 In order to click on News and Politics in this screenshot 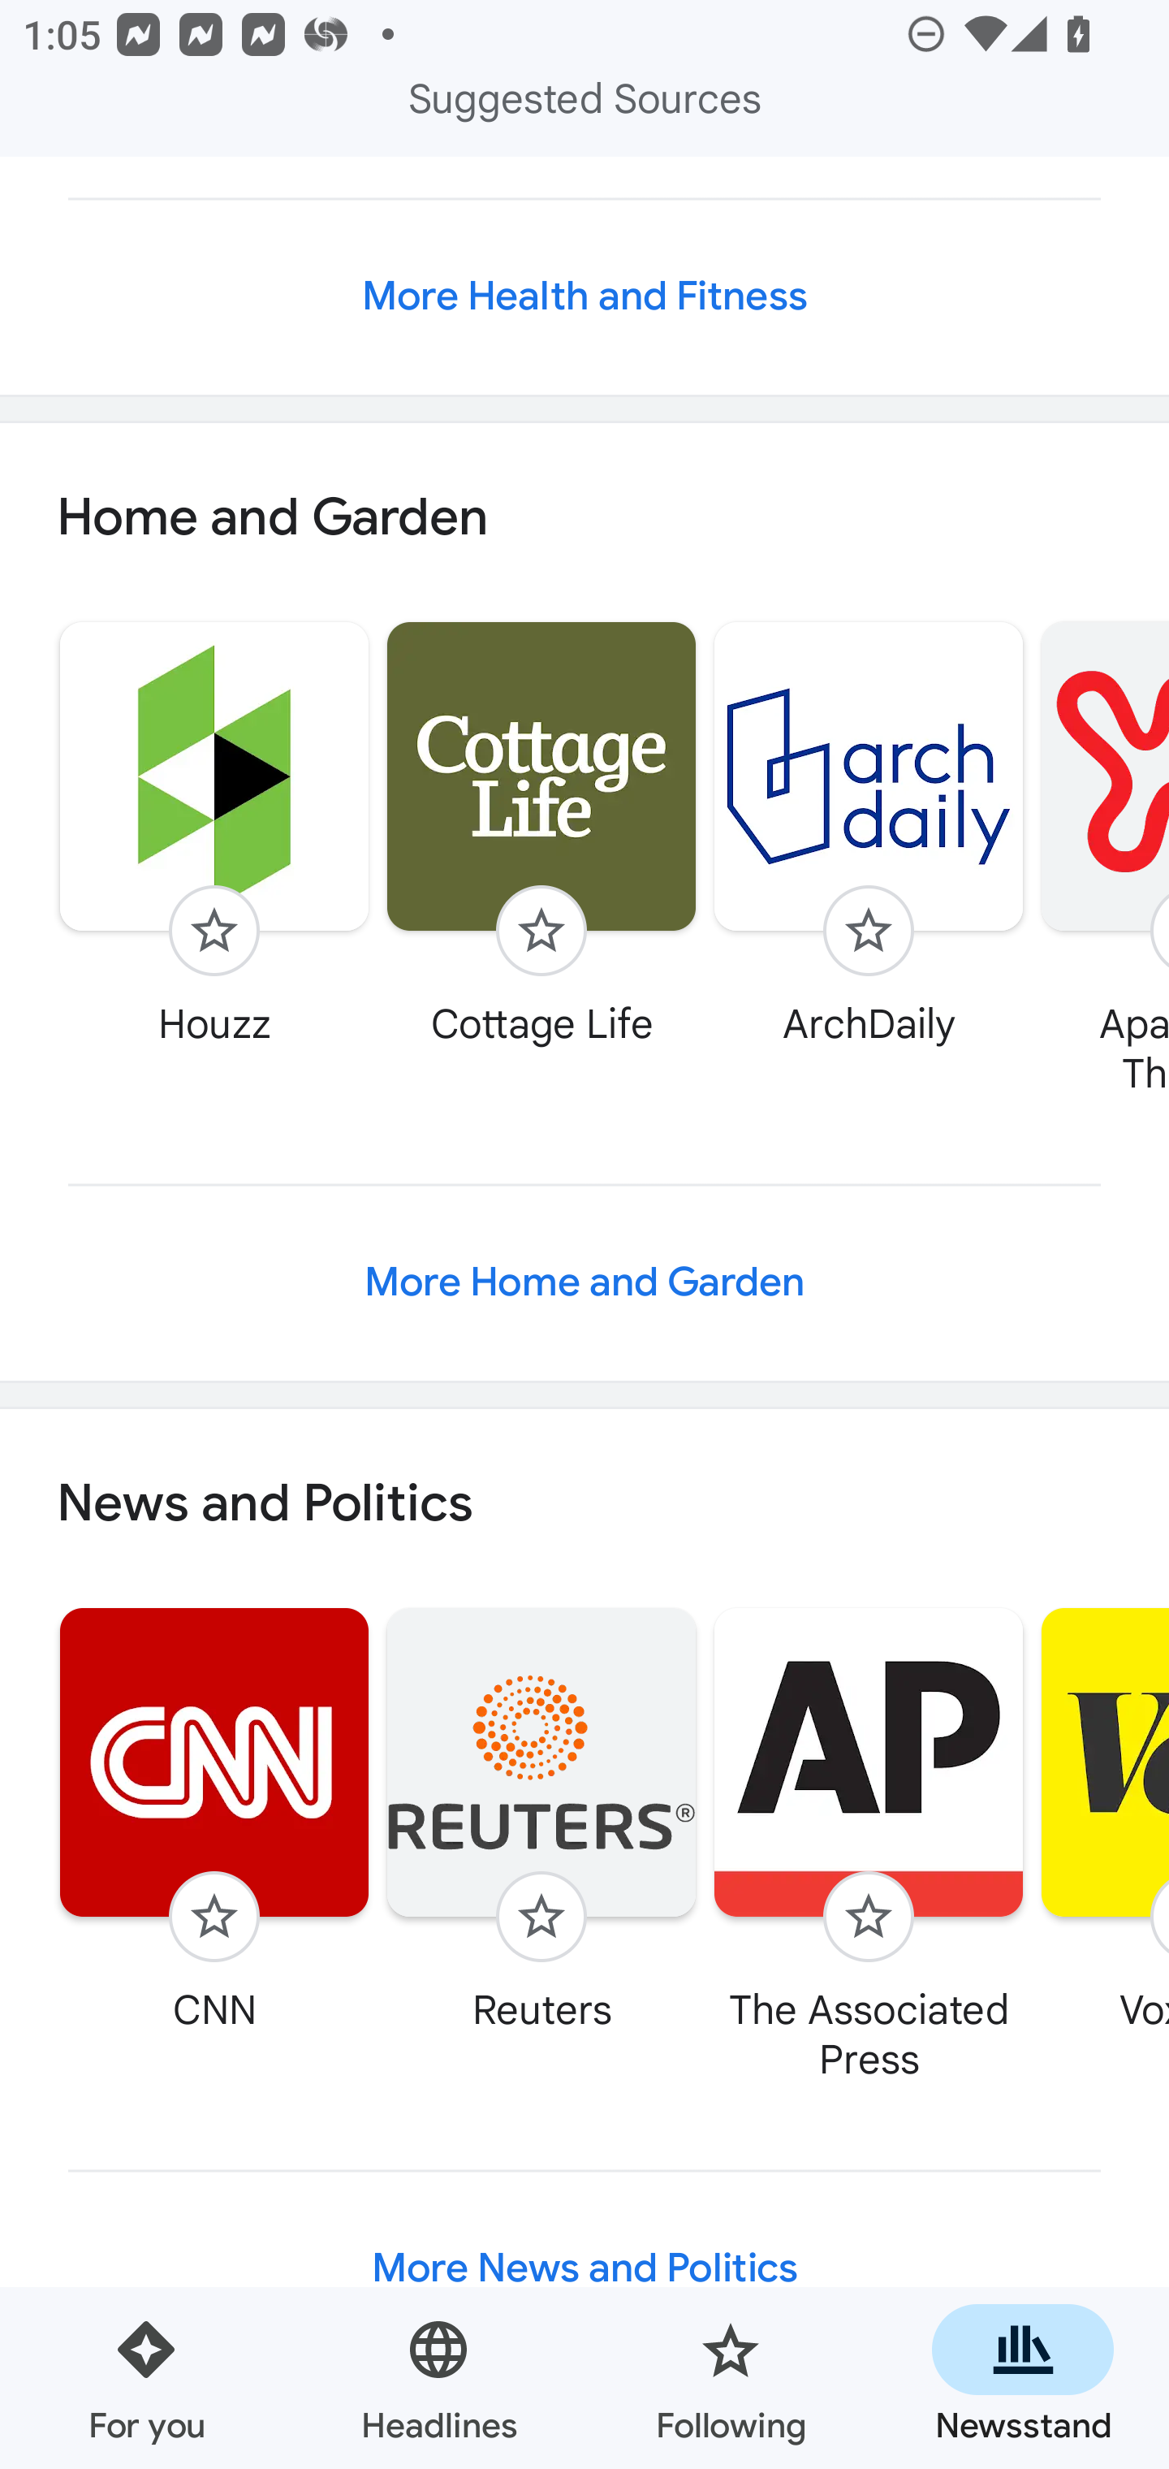, I will do `click(584, 1504)`.